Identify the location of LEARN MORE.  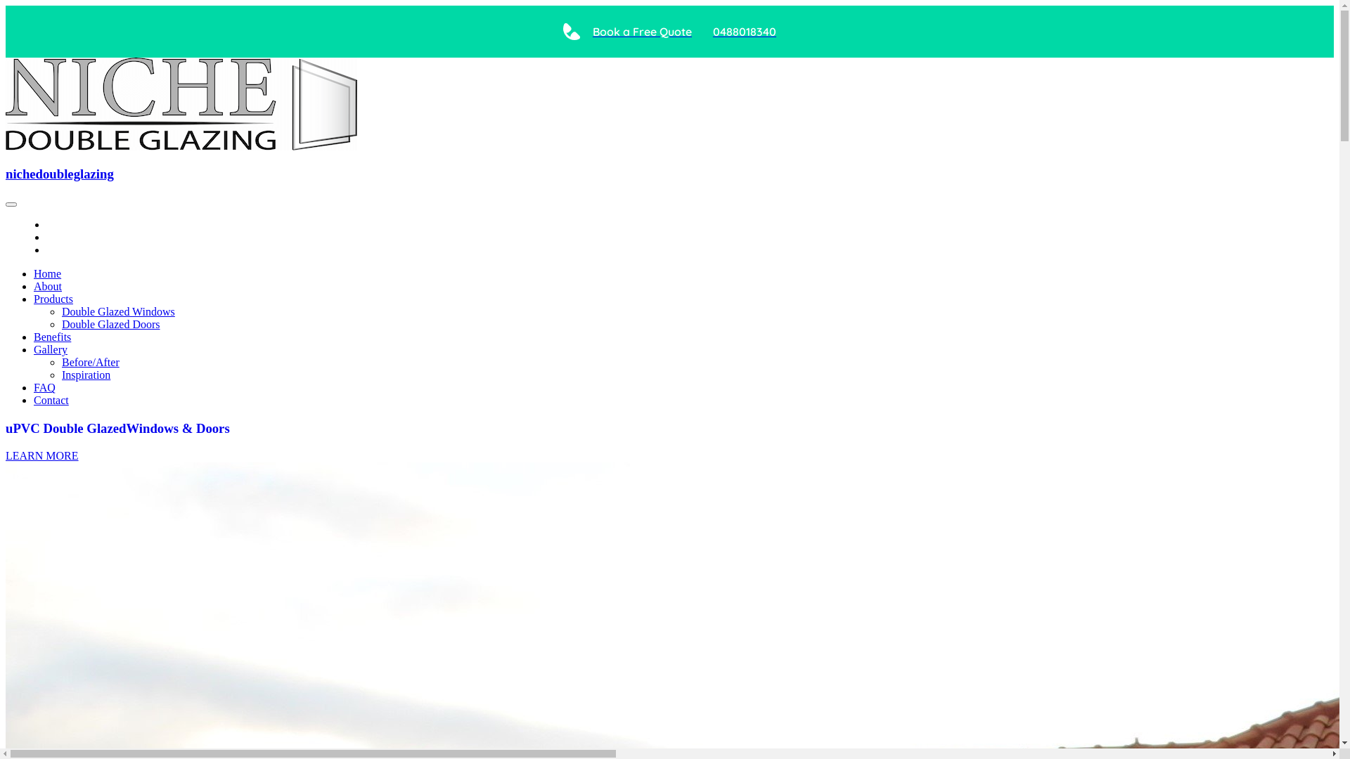
(42, 455).